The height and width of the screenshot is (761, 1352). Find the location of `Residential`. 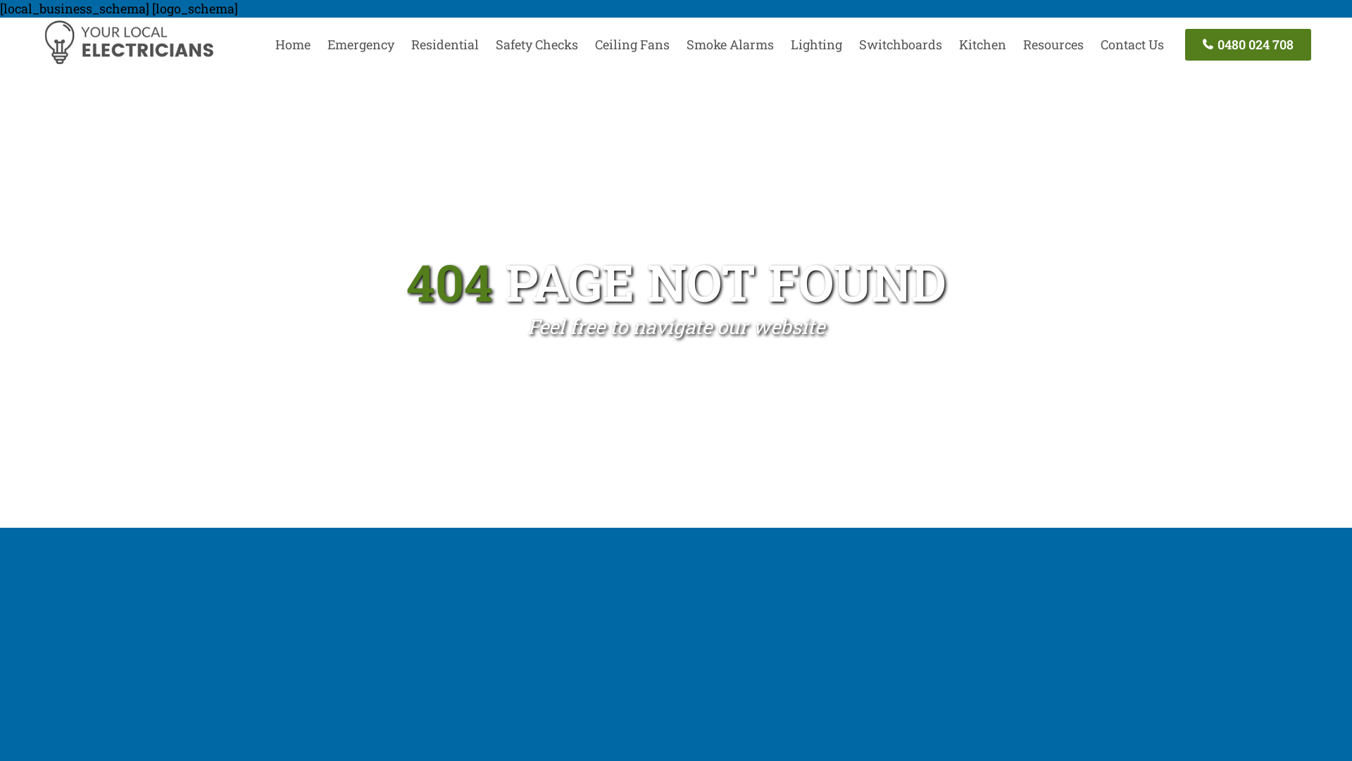

Residential is located at coordinates (445, 44).